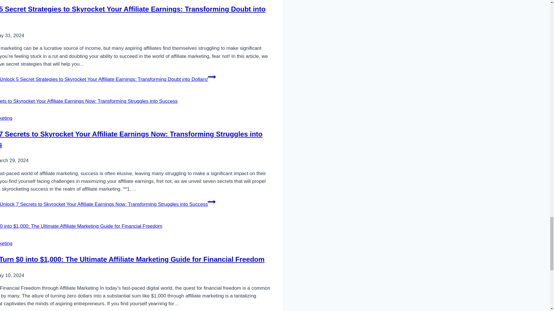 Image resolution: width=554 pixels, height=311 pixels. I want to click on Continue, so click(212, 202).